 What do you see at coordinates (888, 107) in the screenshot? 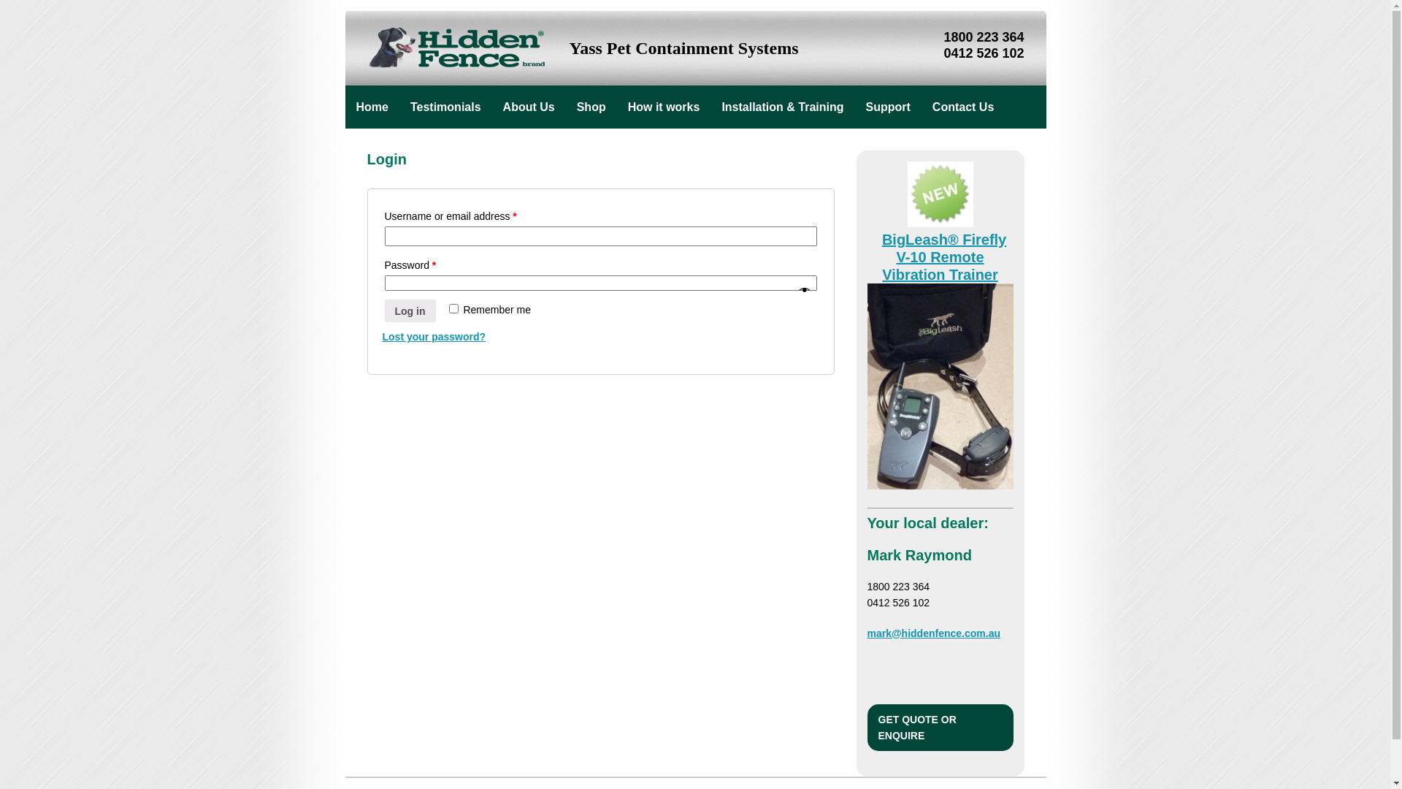
I see `Support` at bounding box center [888, 107].